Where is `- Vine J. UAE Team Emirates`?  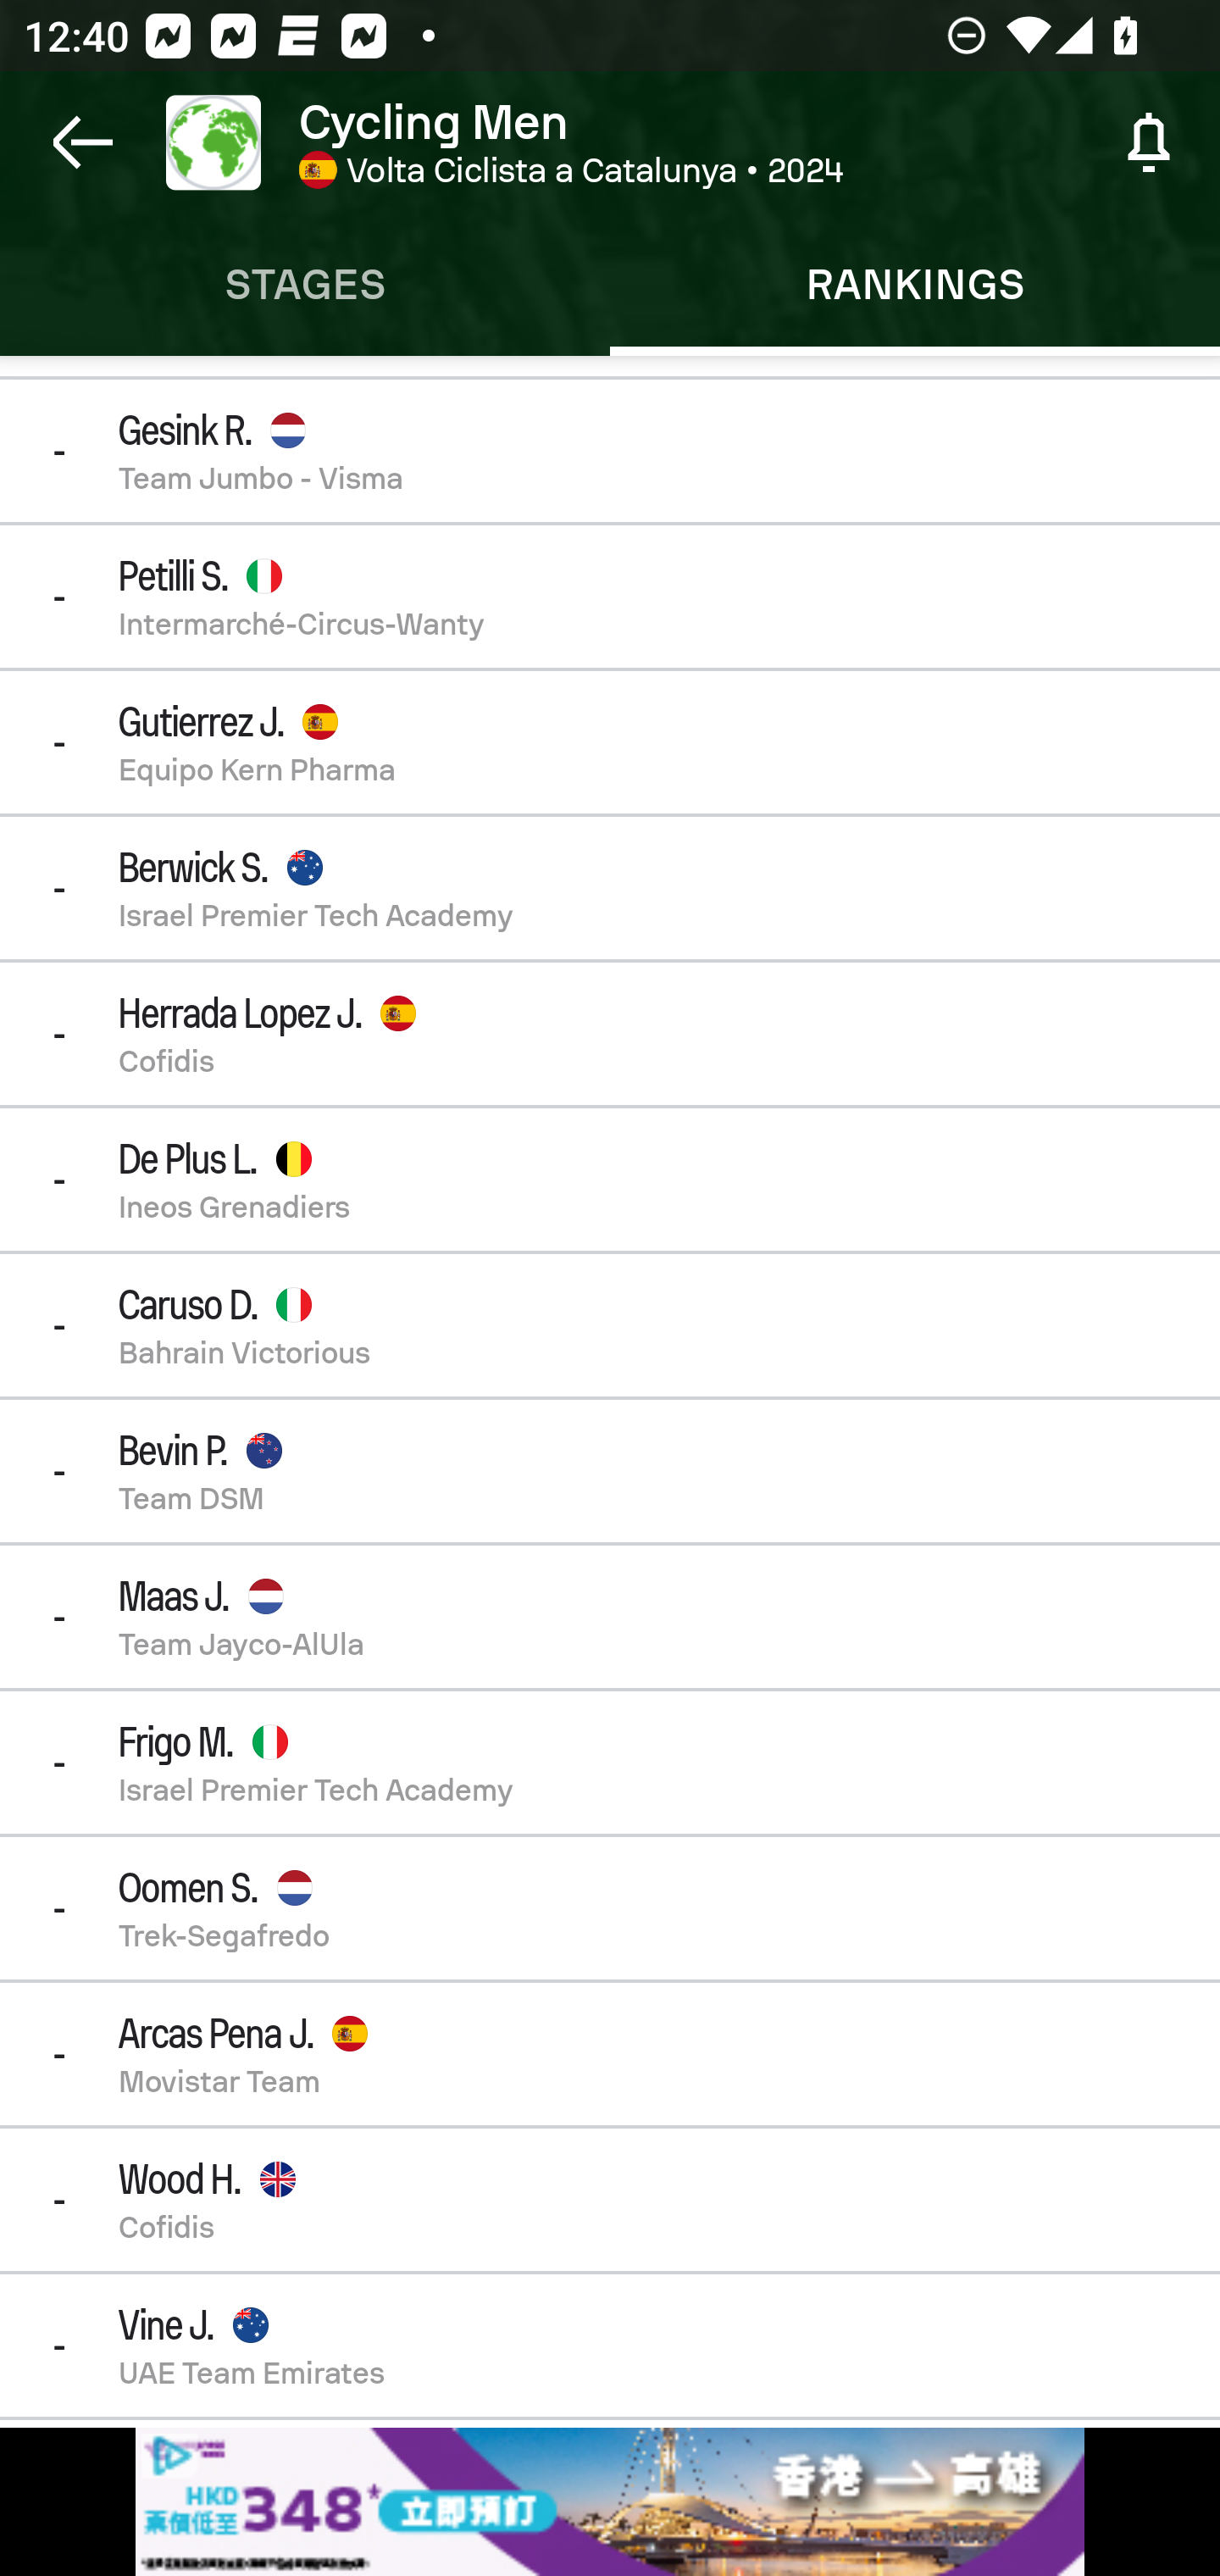
- Vine J. UAE Team Emirates is located at coordinates (610, 2346).